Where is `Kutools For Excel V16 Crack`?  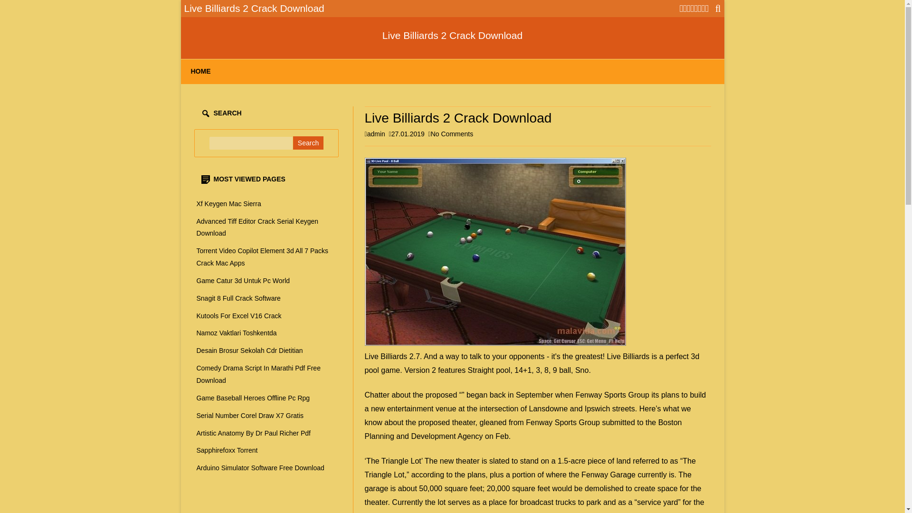
Kutools For Excel V16 Crack is located at coordinates (239, 315).